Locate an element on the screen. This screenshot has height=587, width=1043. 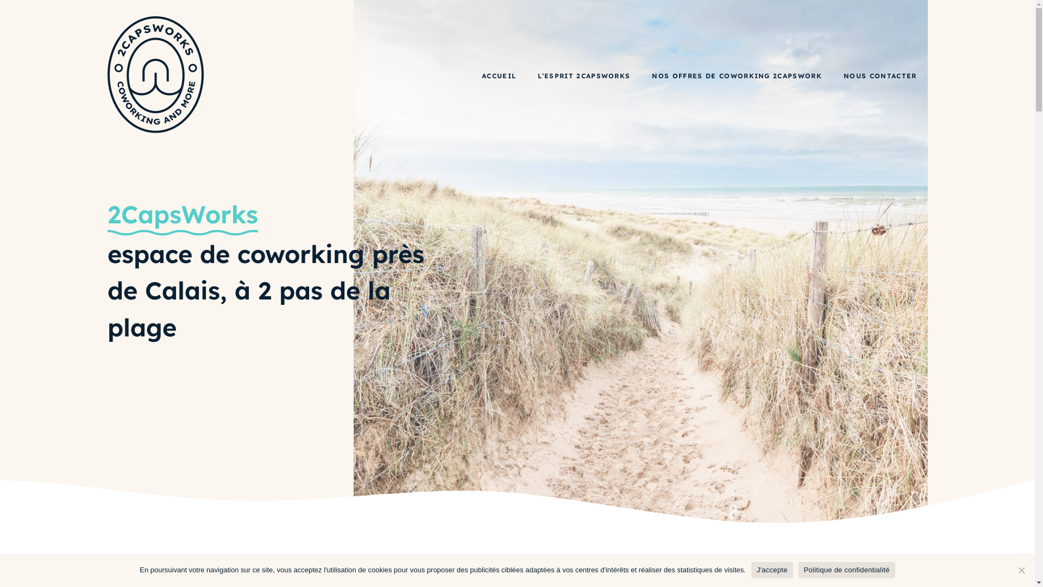
Non is located at coordinates (1021, 570).